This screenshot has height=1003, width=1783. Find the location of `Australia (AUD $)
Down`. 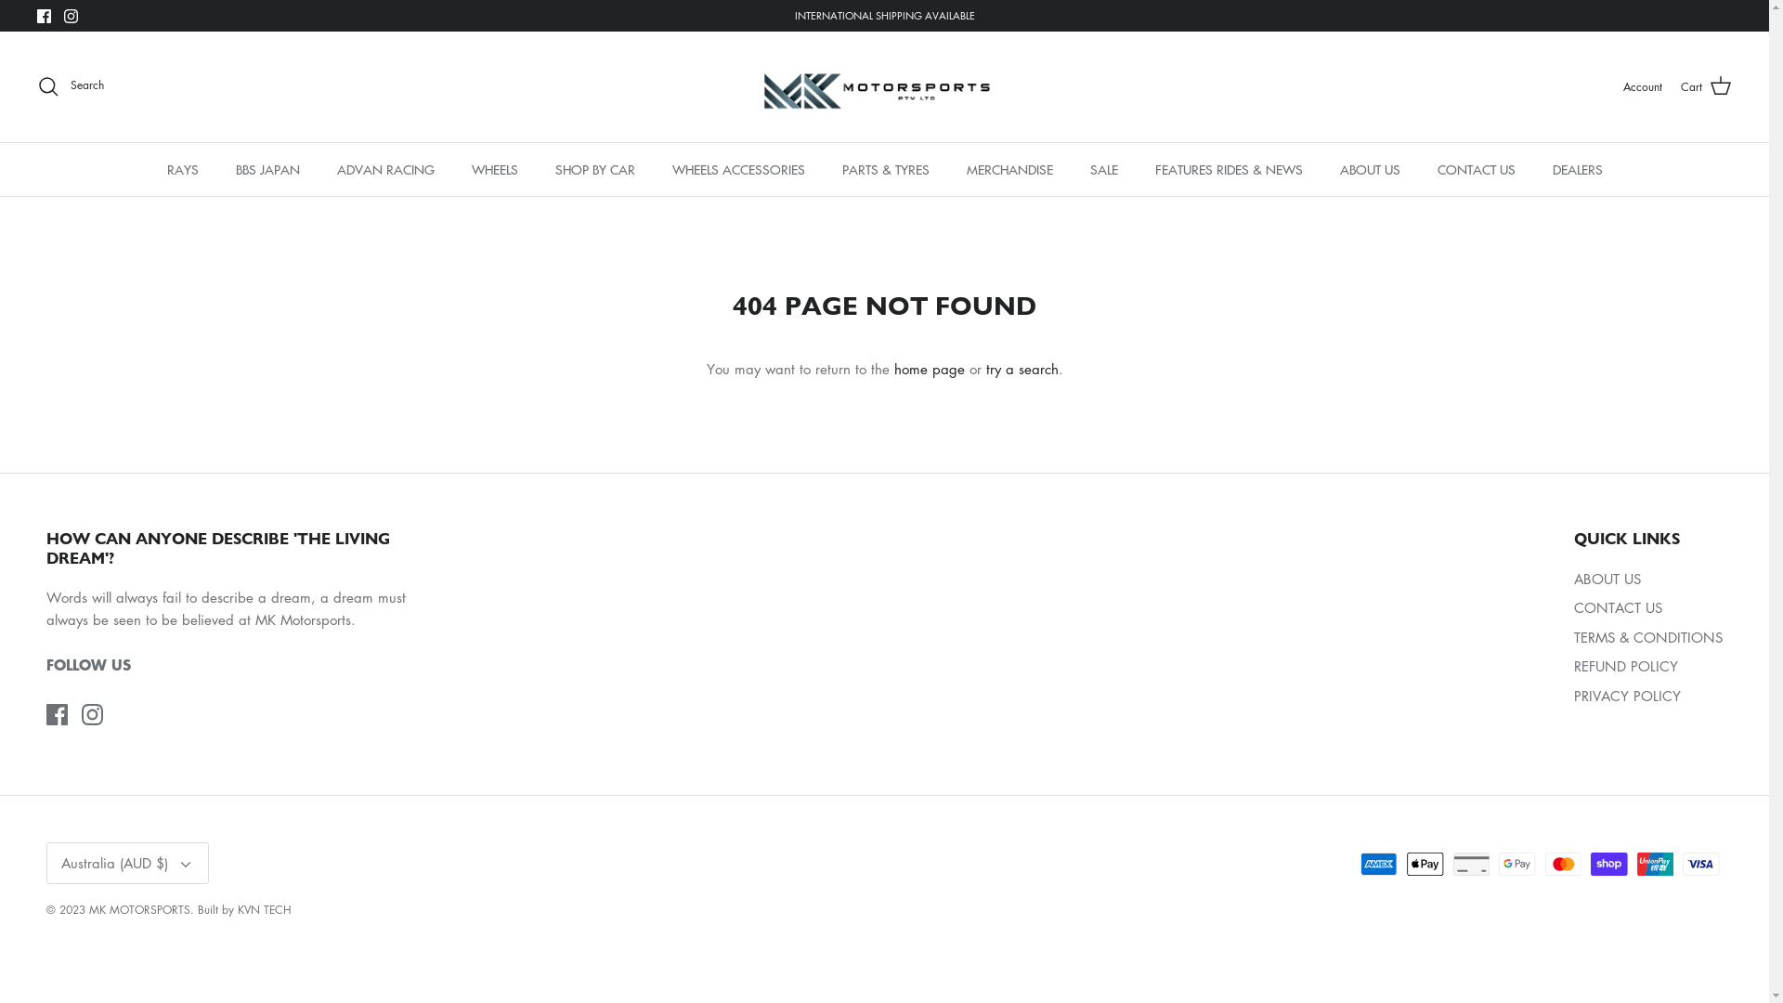

Australia (AUD $)
Down is located at coordinates (128, 864).